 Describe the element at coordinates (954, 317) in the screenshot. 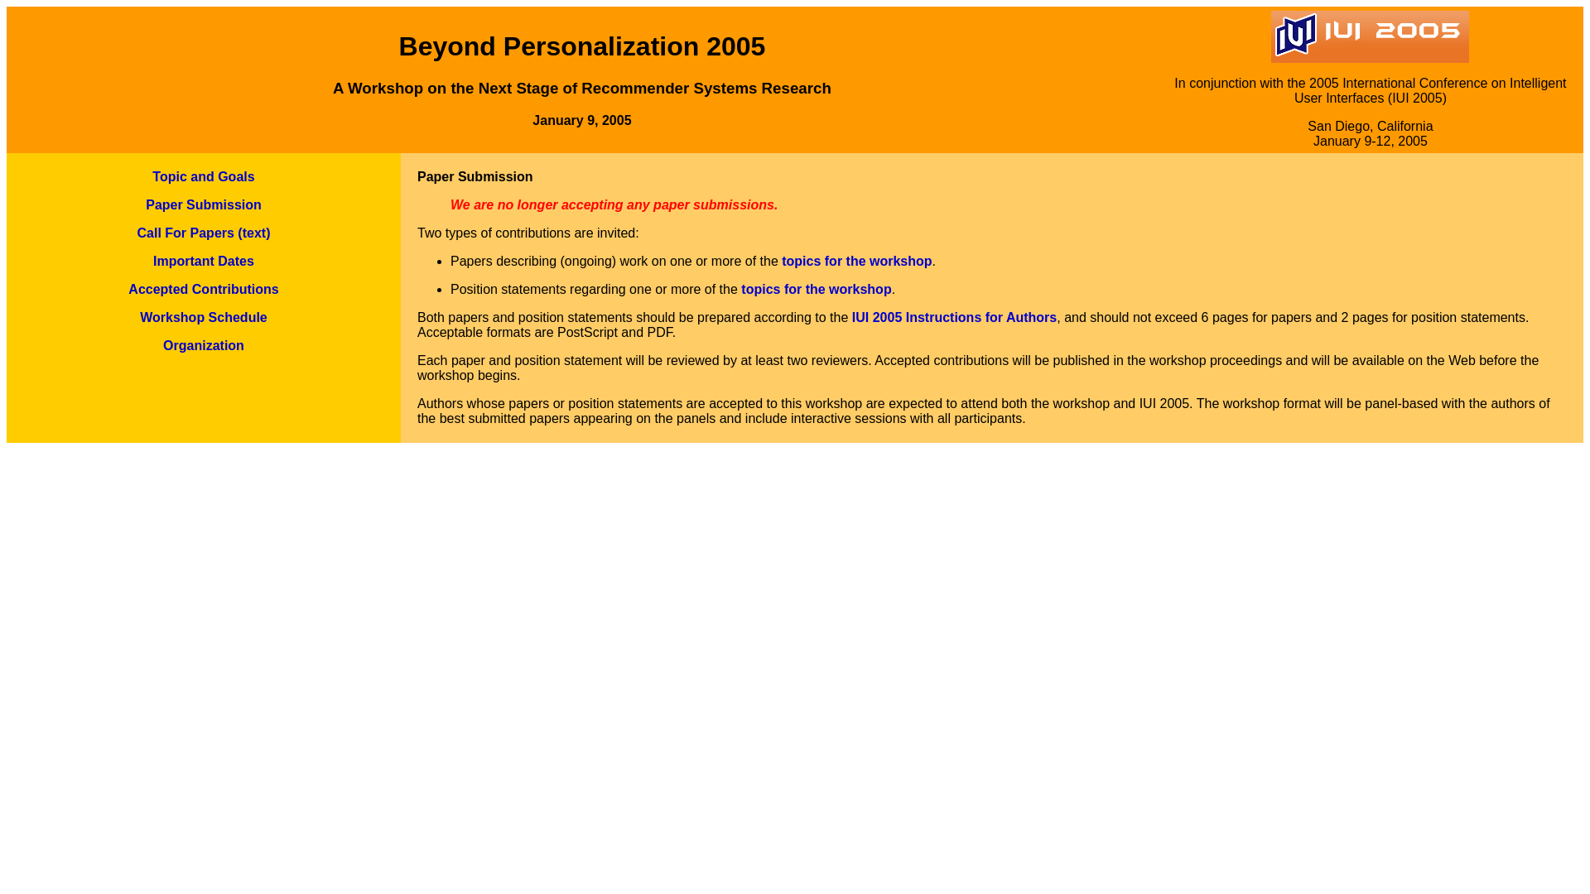

I see `IUI 2005 Instructions for Authors` at that location.